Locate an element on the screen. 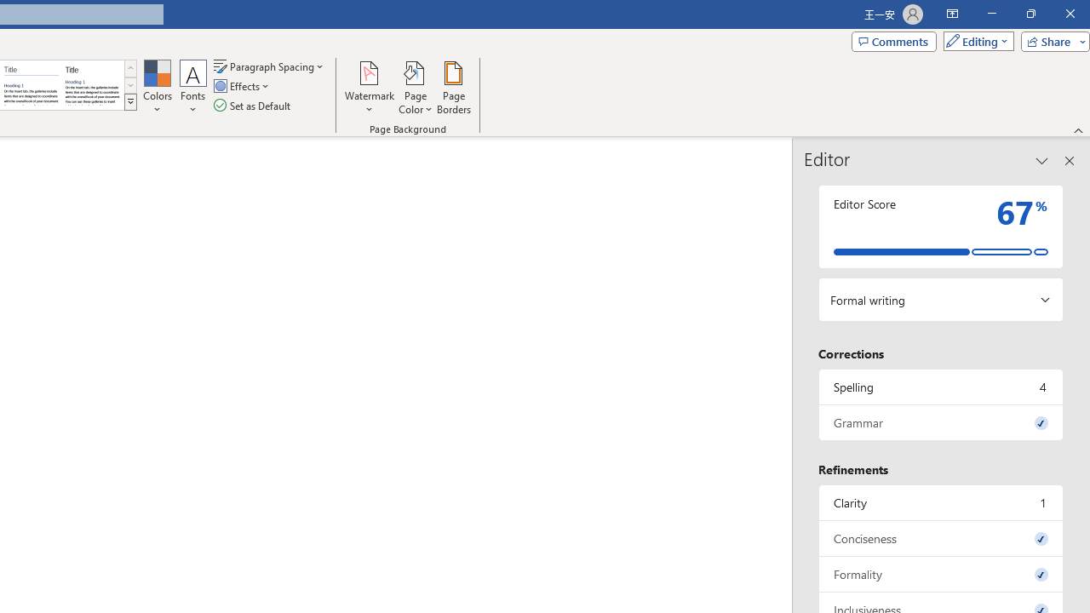 The width and height of the screenshot is (1090, 613). Set as Default is located at coordinates (254, 106).